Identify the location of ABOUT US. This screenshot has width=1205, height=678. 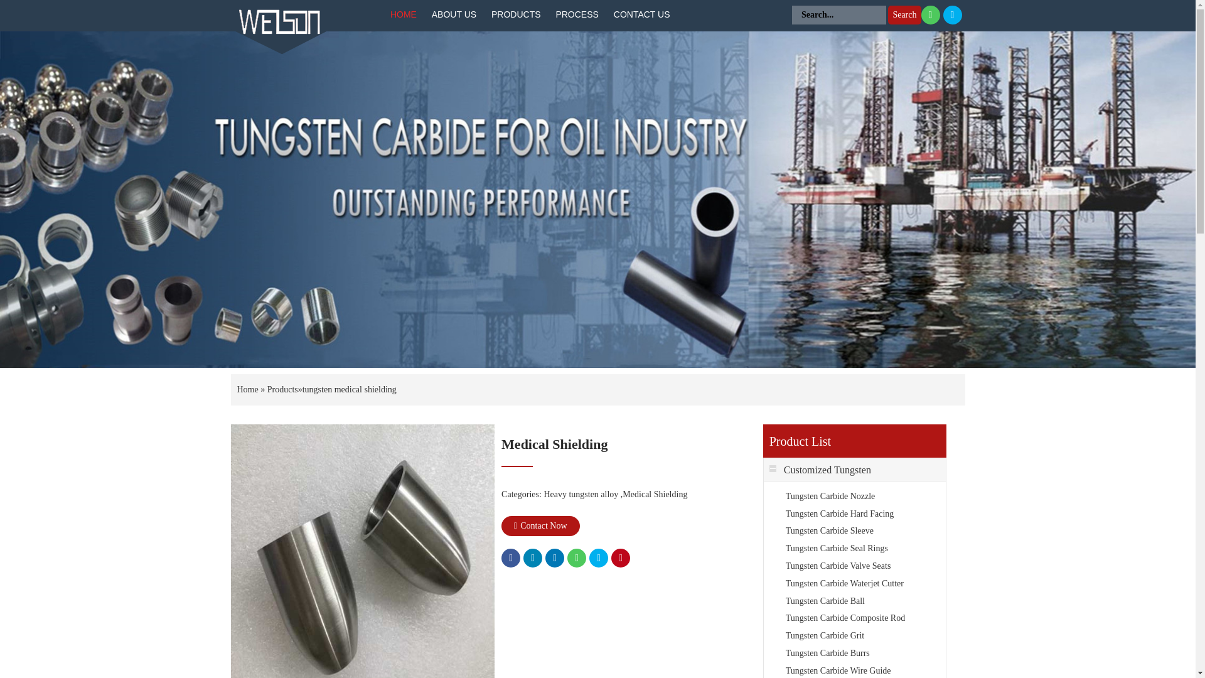
(454, 15).